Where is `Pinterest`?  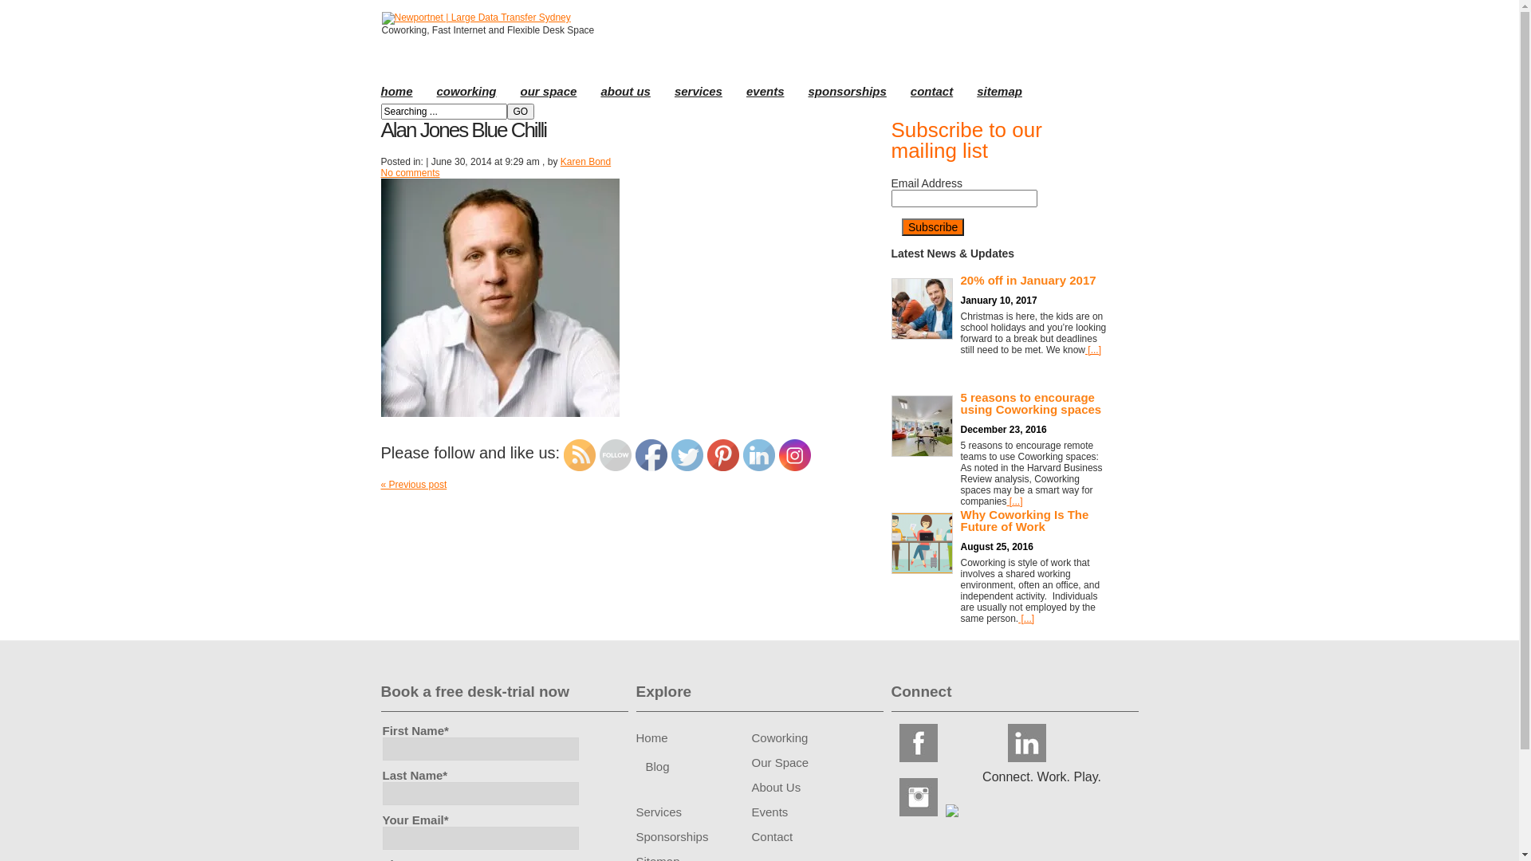 Pinterest is located at coordinates (723, 455).